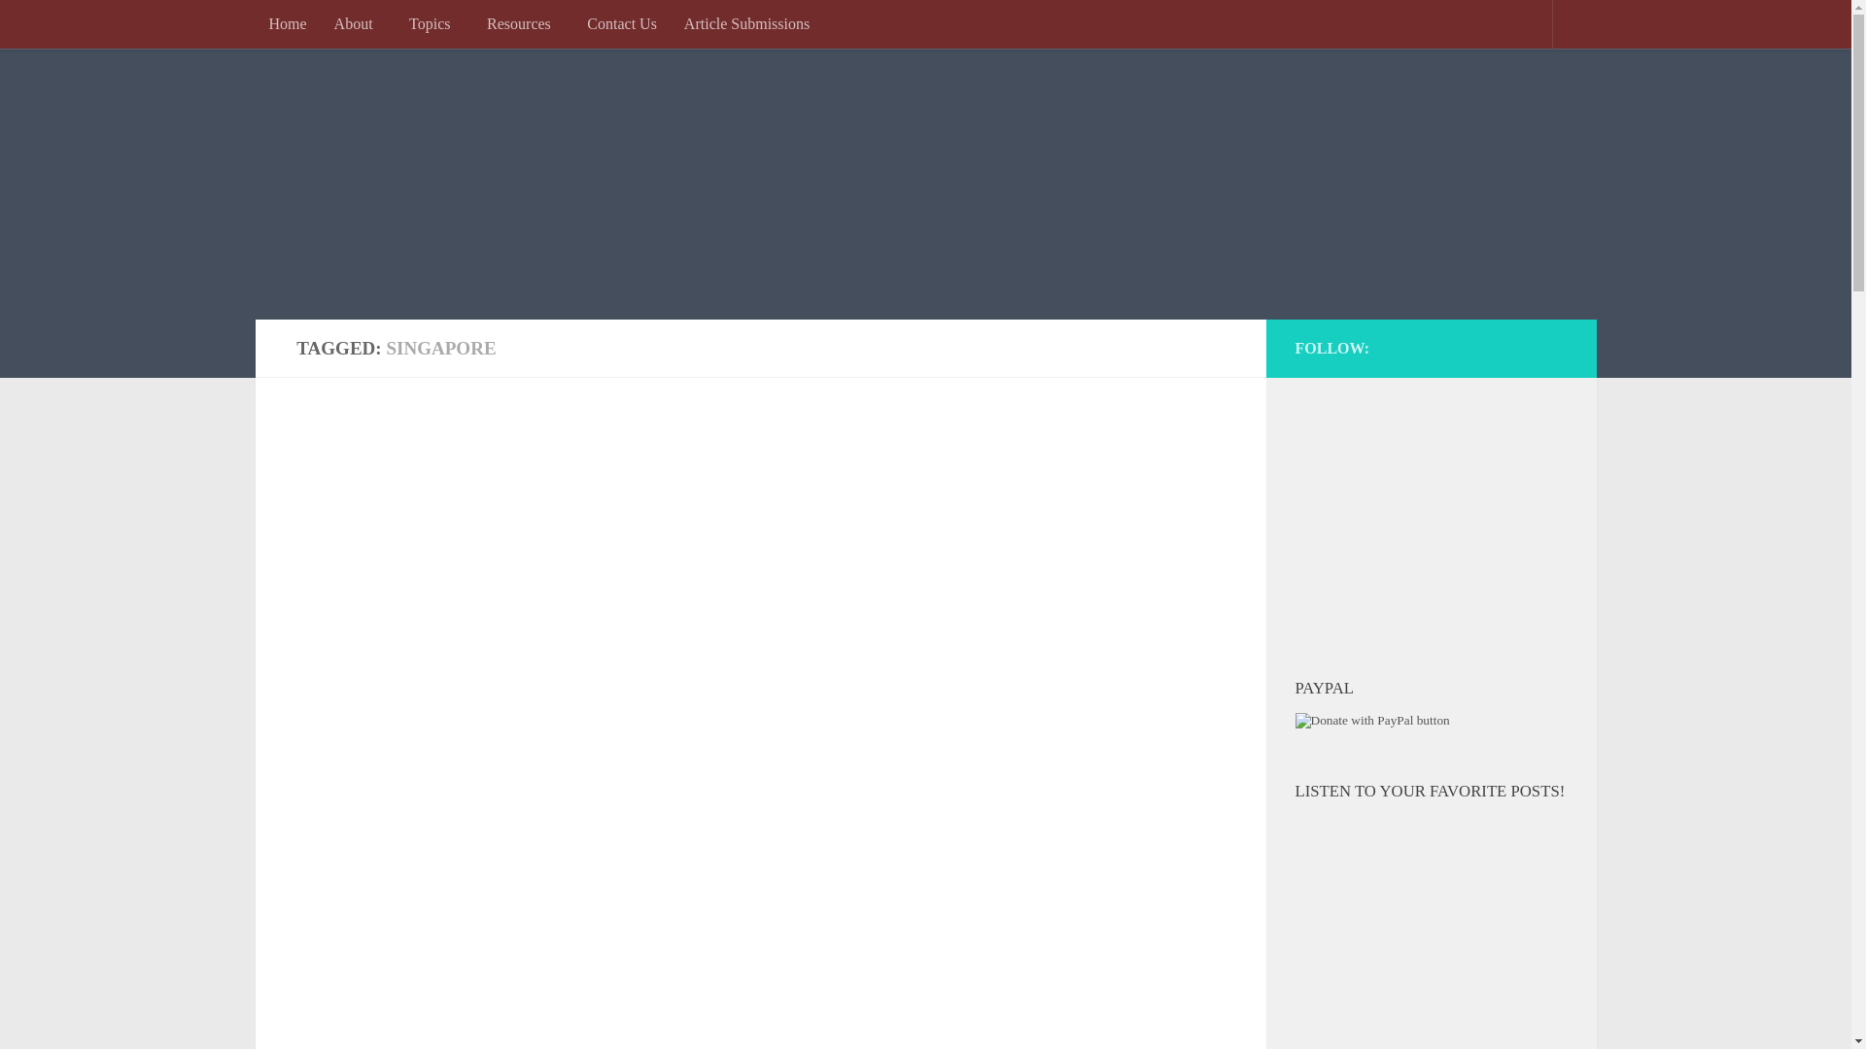  Describe the element at coordinates (523, 23) in the screenshot. I see `Resources` at that location.